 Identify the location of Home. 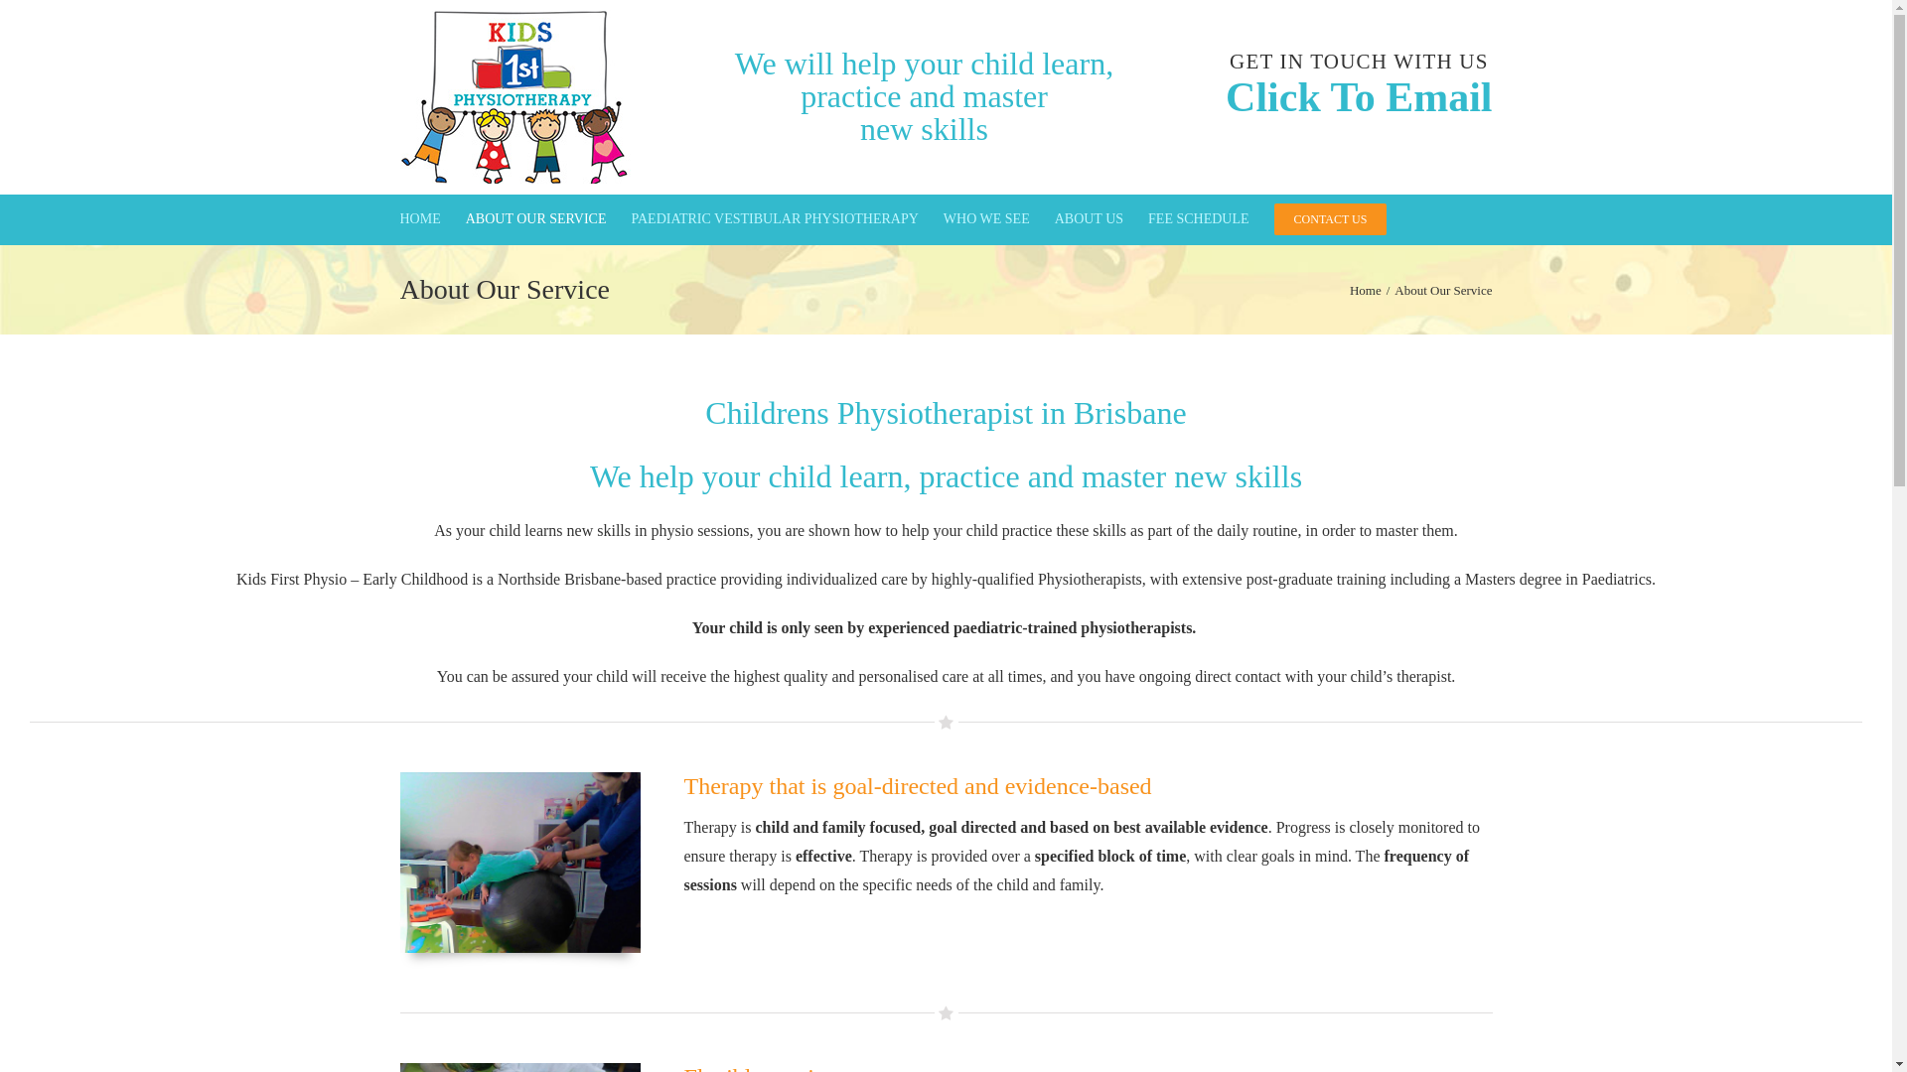
(1366, 290).